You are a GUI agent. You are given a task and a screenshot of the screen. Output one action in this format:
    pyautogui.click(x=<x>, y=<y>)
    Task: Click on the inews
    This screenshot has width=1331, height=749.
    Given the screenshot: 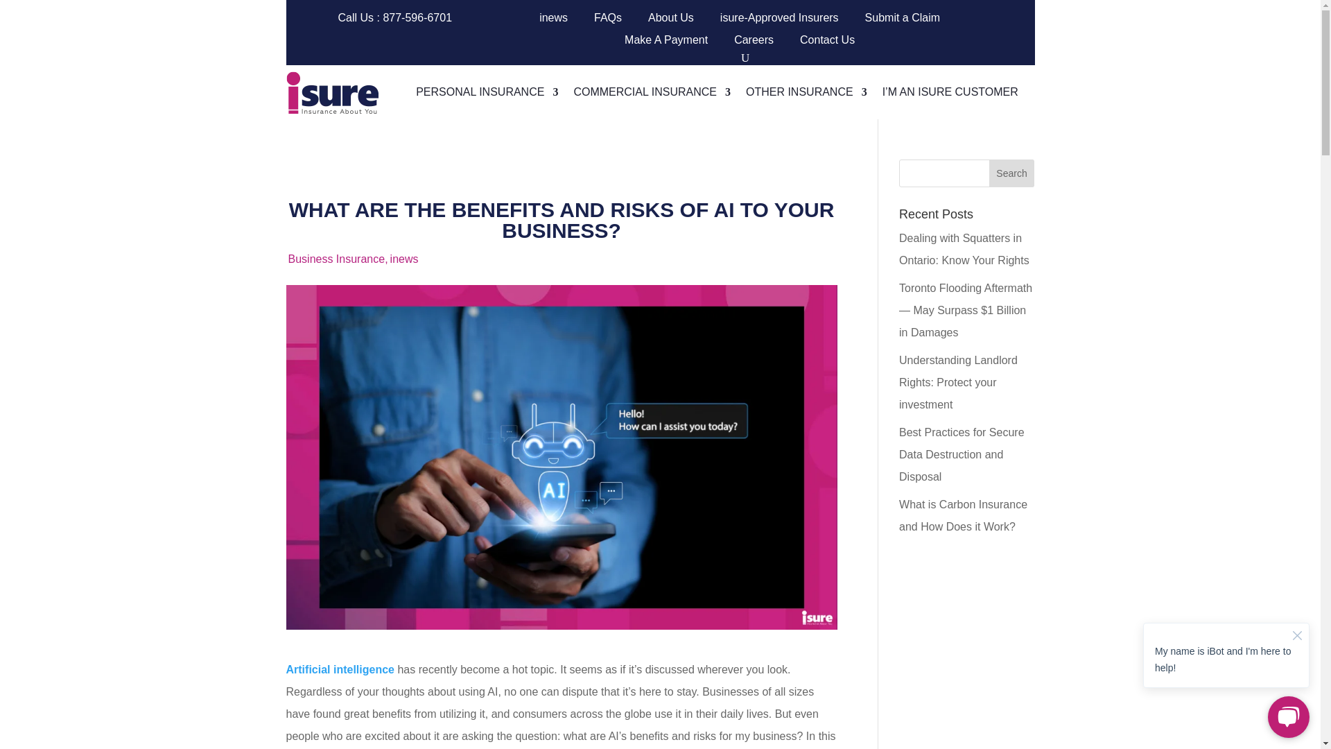 What is the action you would take?
    pyautogui.click(x=553, y=21)
    